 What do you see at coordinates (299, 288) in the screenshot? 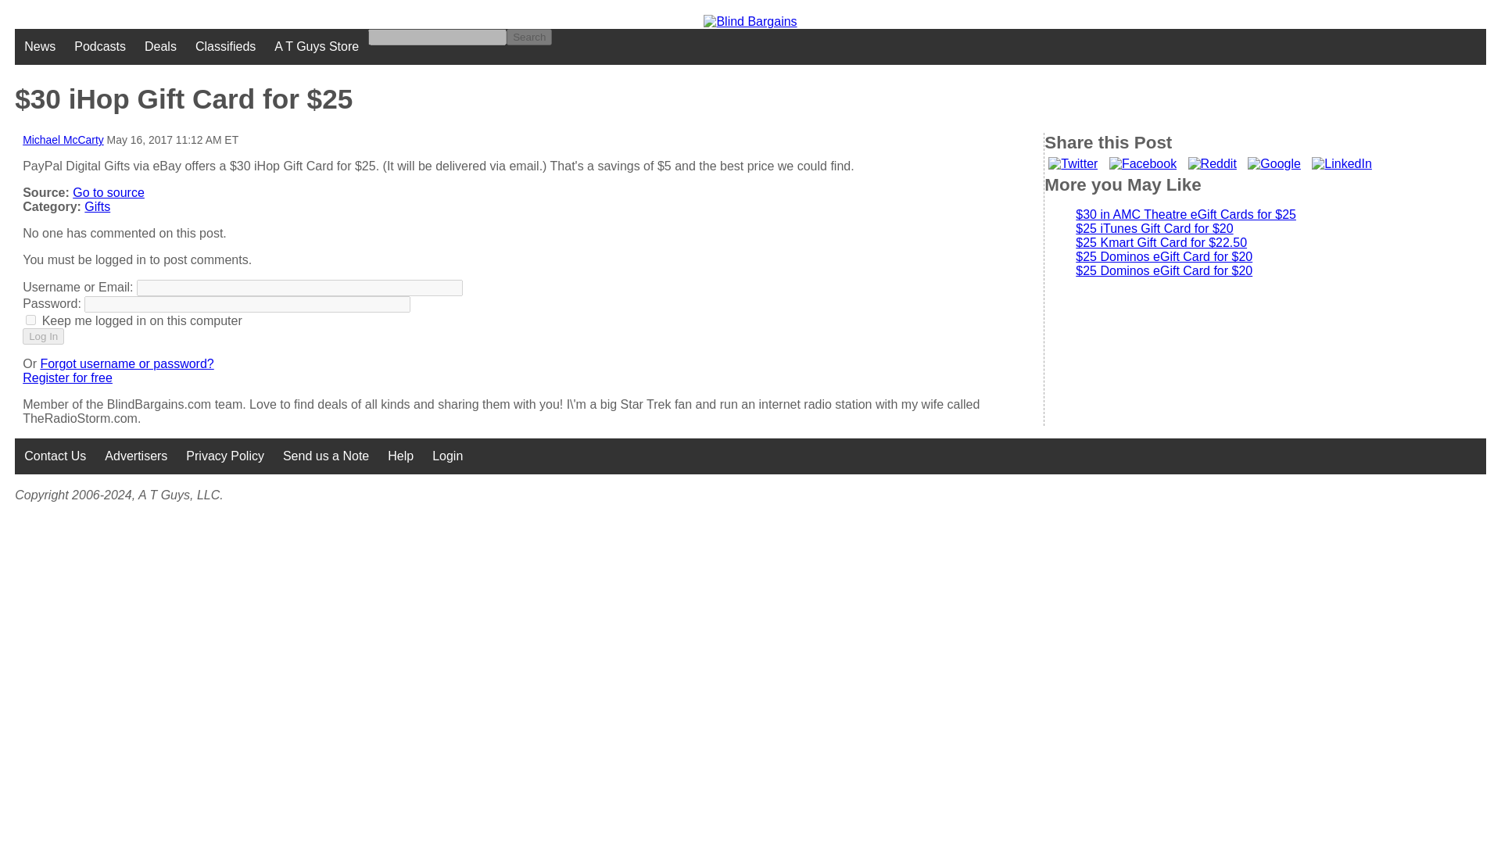
I see `username or E-mail` at bounding box center [299, 288].